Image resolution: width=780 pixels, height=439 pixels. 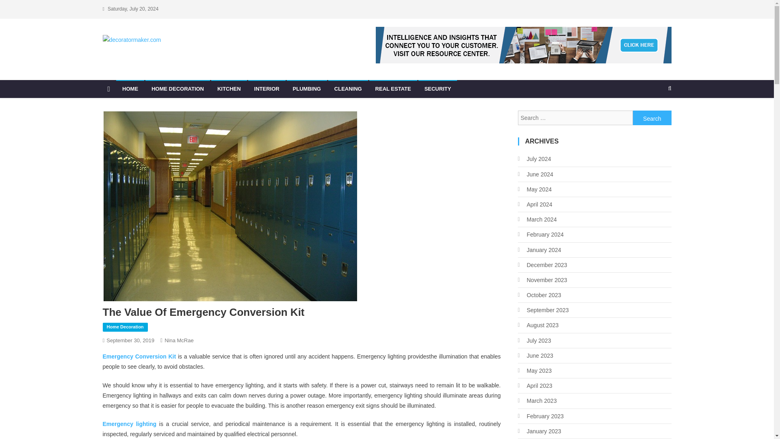 What do you see at coordinates (139, 356) in the screenshot?
I see `Emergency Conversion Kit` at bounding box center [139, 356].